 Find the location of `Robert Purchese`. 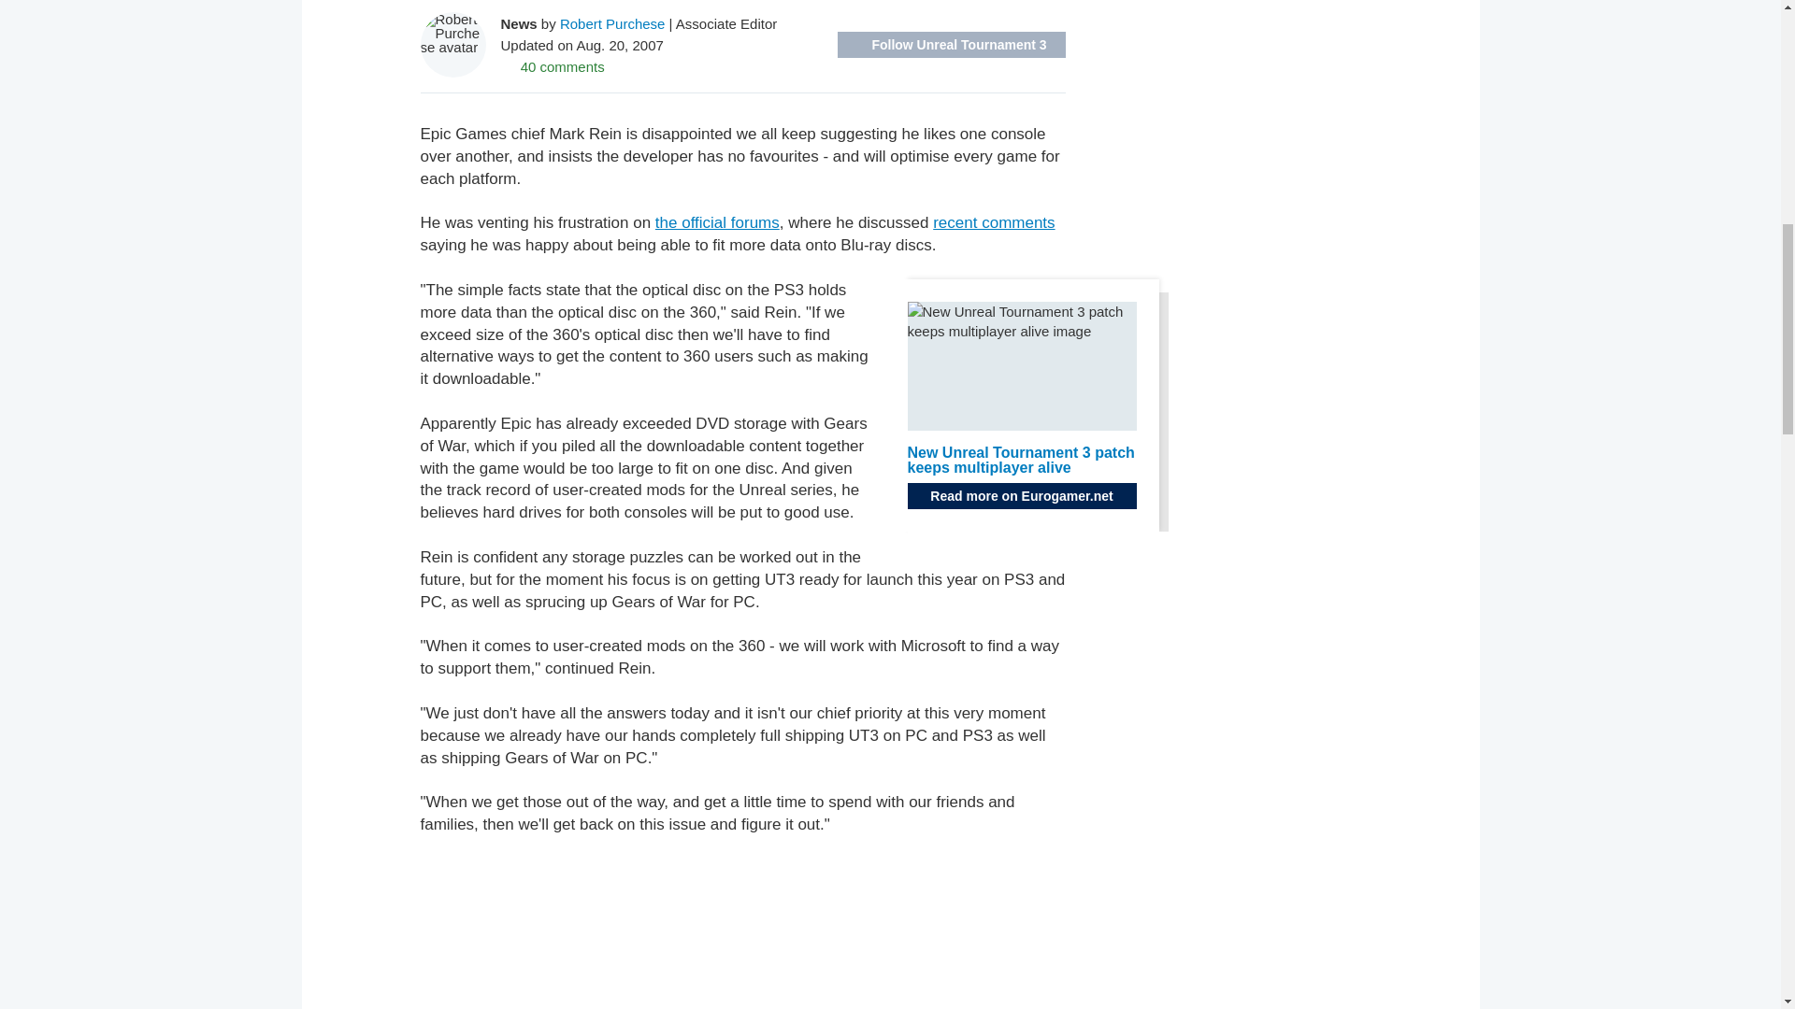

Robert Purchese is located at coordinates (613, 22).